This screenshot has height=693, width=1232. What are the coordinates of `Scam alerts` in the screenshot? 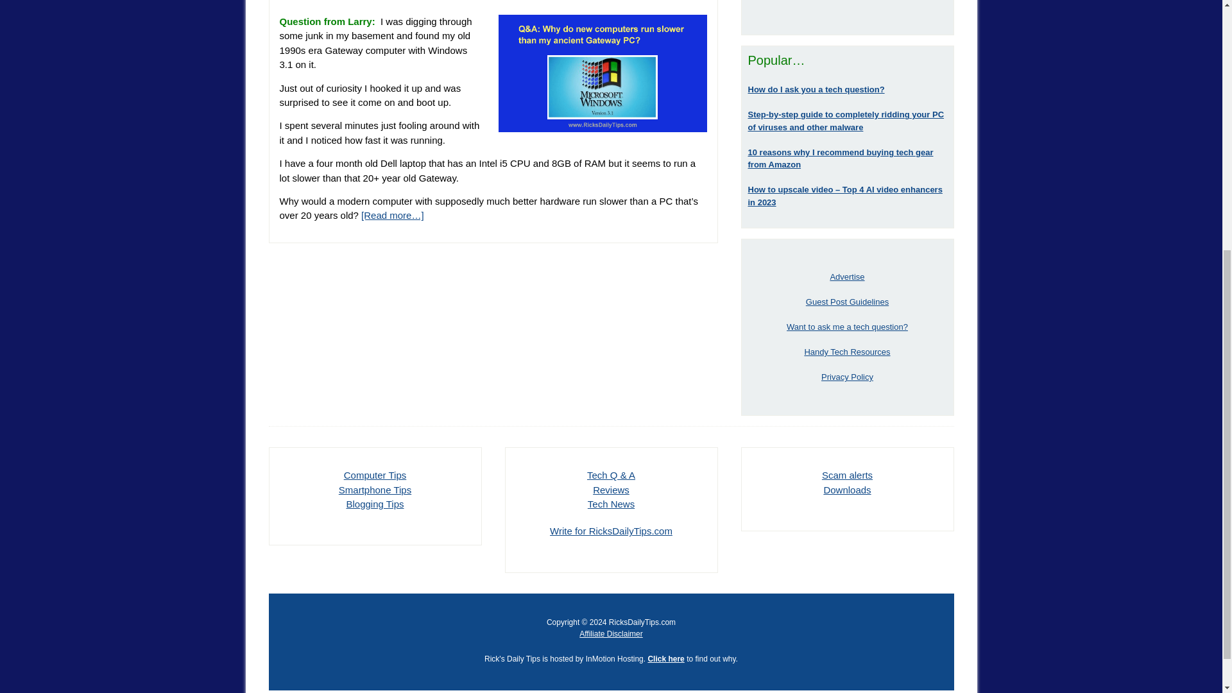 It's located at (847, 475).